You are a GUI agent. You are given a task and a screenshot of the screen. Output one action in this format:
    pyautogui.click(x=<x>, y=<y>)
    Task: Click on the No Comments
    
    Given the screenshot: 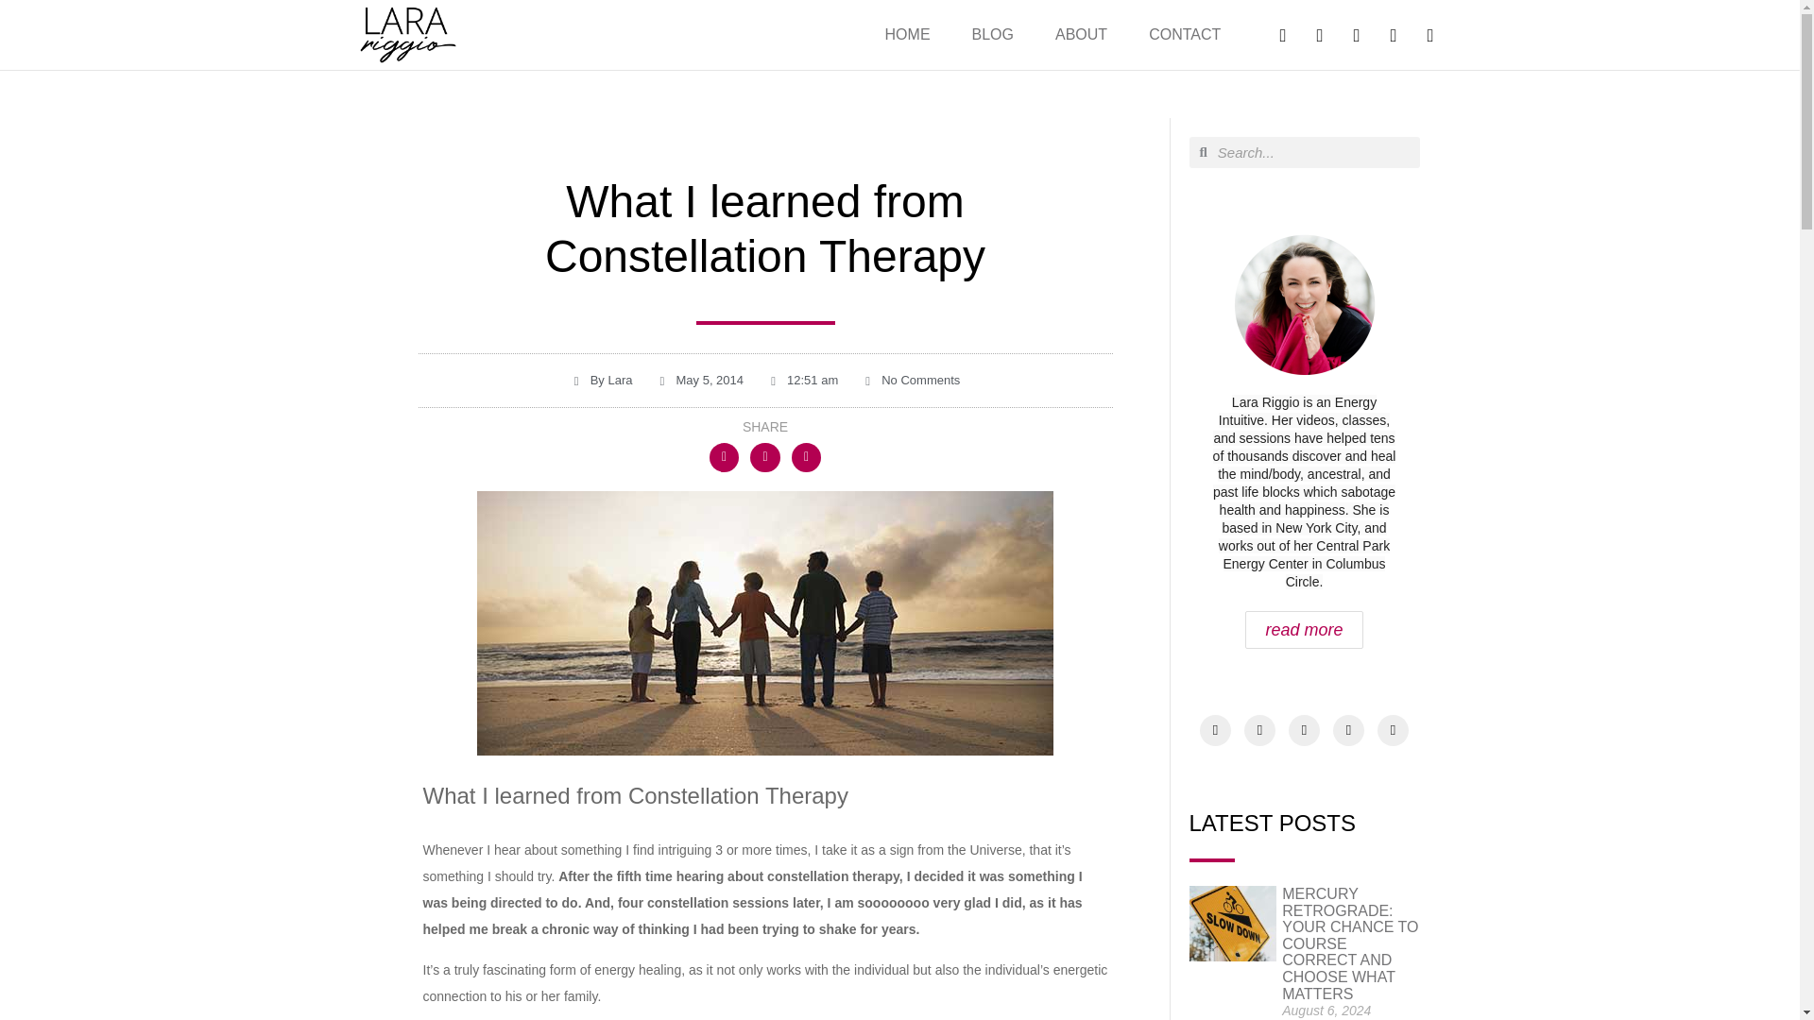 What is the action you would take?
    pyautogui.click(x=911, y=380)
    